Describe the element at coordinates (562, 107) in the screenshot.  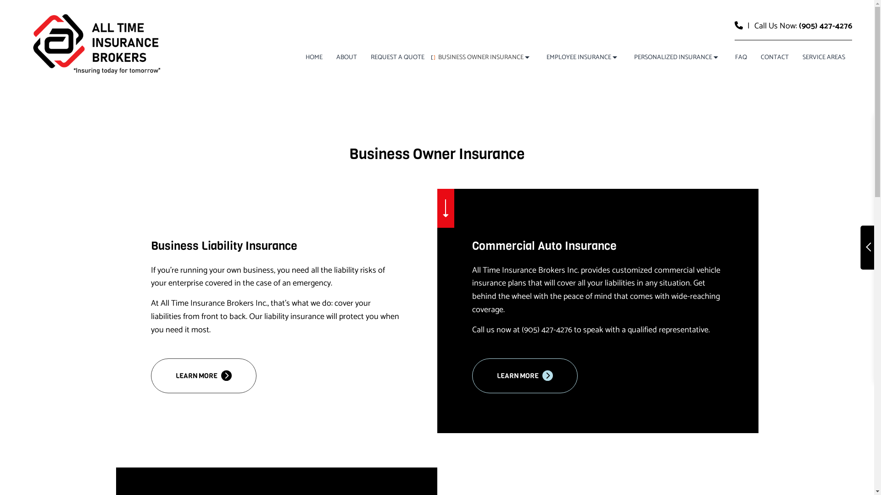
I see `CONDO INSURANCE` at that location.